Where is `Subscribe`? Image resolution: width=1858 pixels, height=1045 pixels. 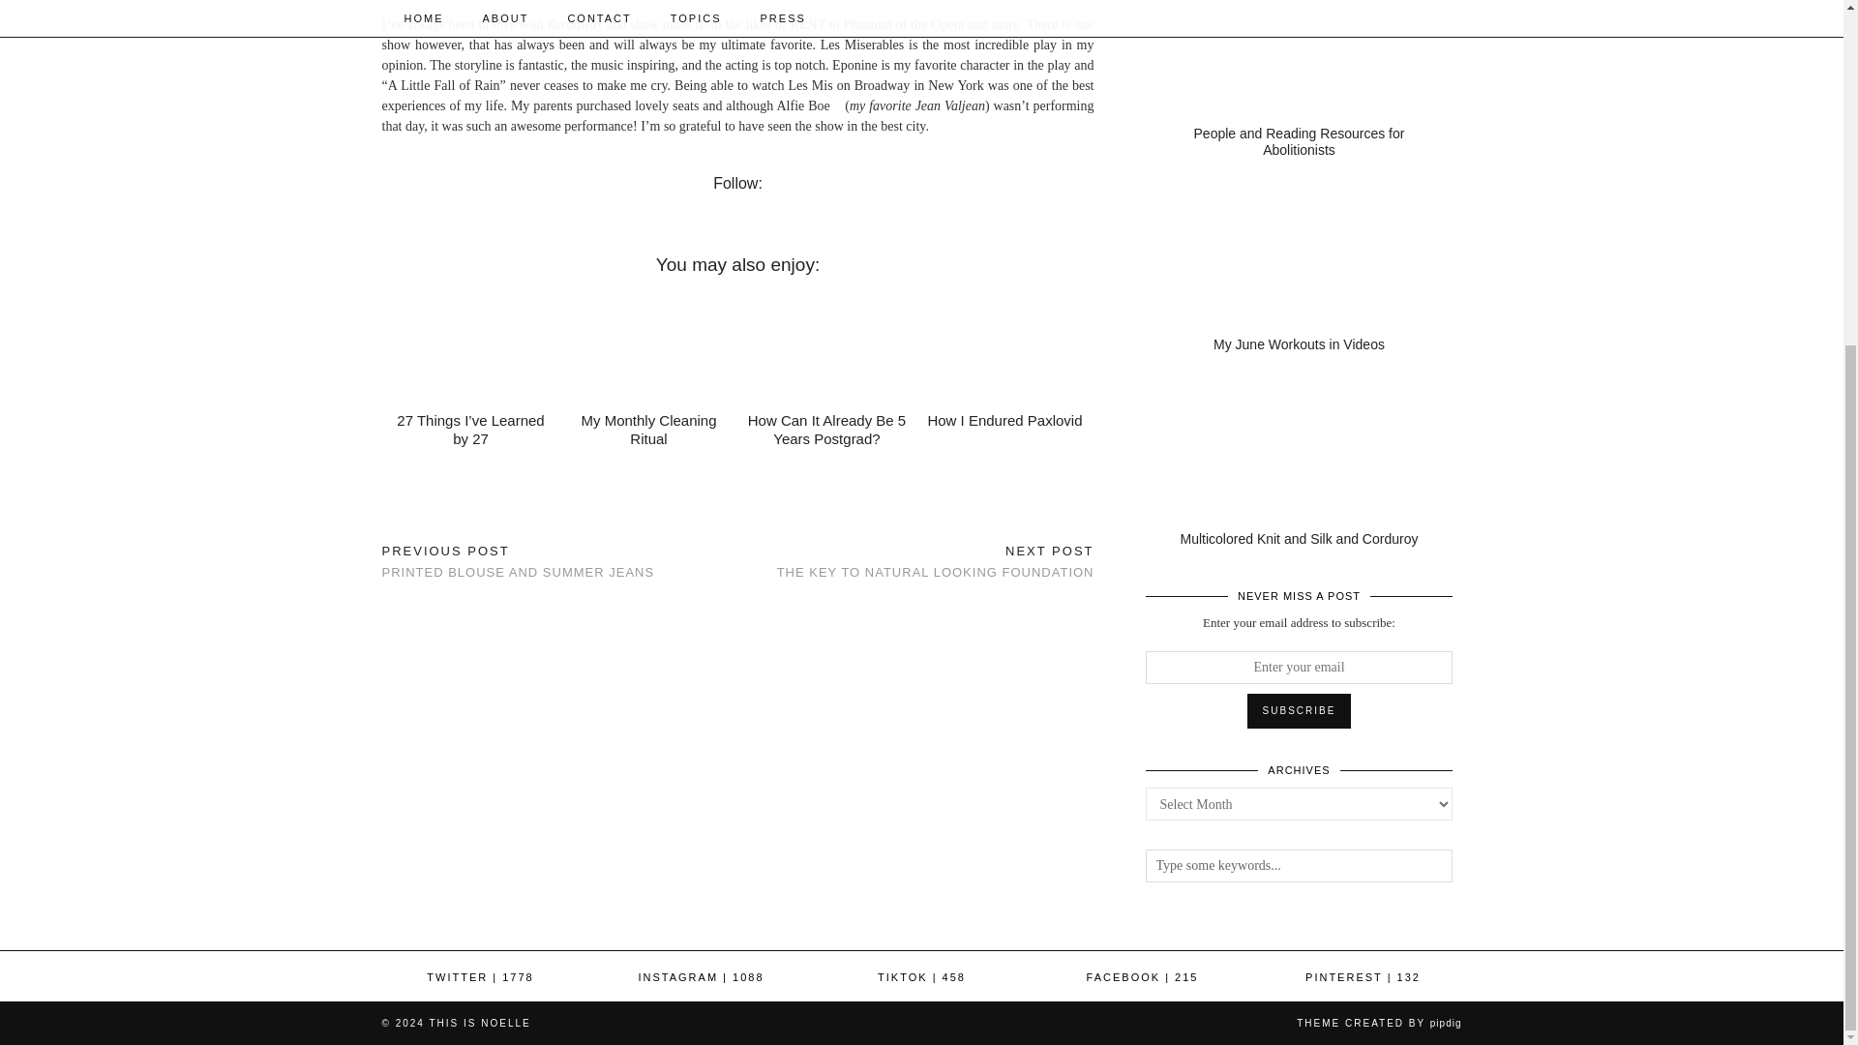
Subscribe is located at coordinates (1299, 710).